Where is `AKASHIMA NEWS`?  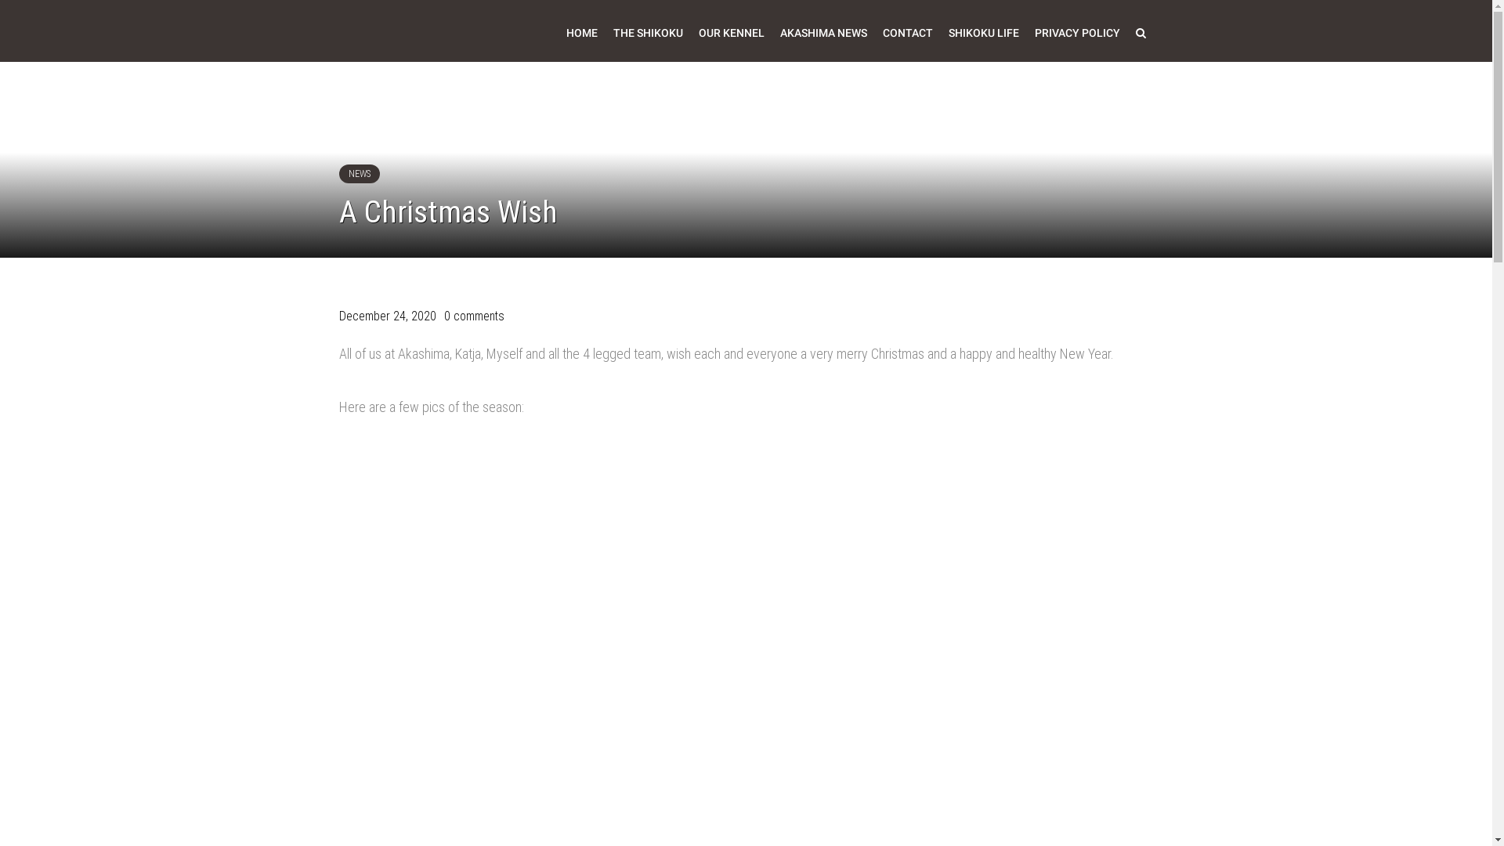 AKASHIMA NEWS is located at coordinates (824, 33).